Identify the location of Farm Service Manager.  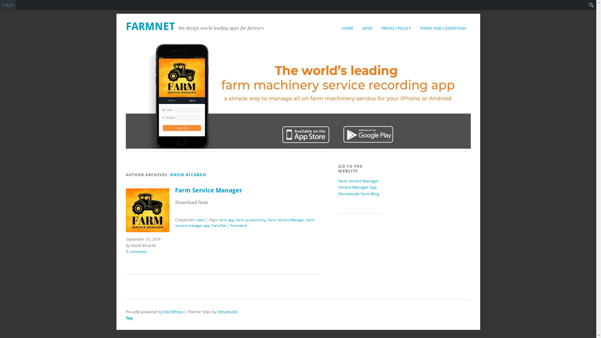
(359, 181).